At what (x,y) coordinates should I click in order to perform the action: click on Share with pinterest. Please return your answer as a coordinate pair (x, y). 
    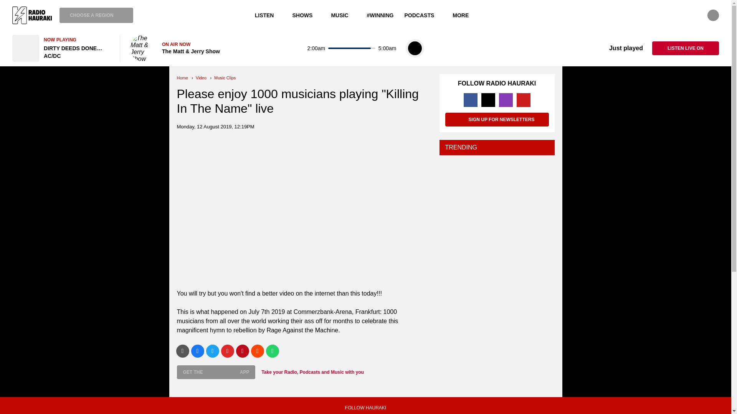
    Looking at the image, I should click on (242, 350).